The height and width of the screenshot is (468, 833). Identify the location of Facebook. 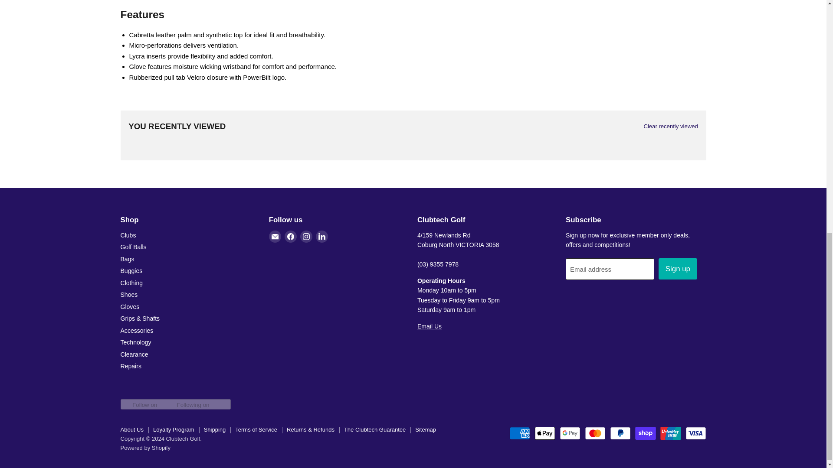
(291, 237).